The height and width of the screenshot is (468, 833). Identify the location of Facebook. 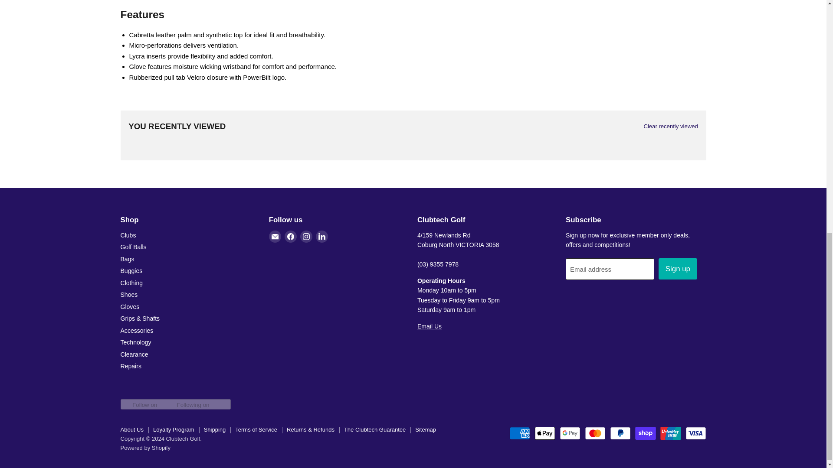
(291, 237).